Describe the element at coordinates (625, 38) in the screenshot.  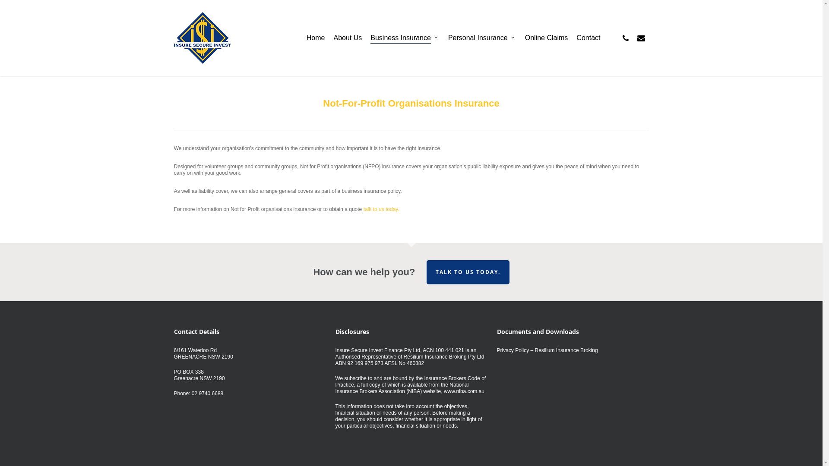
I see `phone` at that location.